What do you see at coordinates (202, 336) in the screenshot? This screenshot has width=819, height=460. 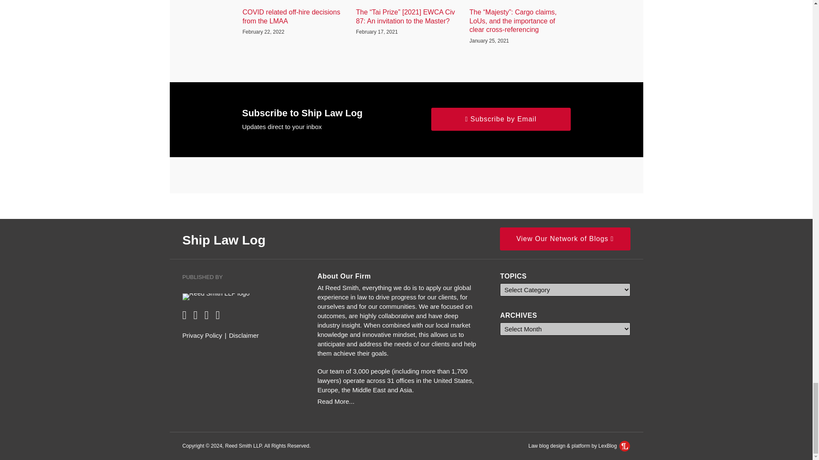 I see `Privacy Policy` at bounding box center [202, 336].